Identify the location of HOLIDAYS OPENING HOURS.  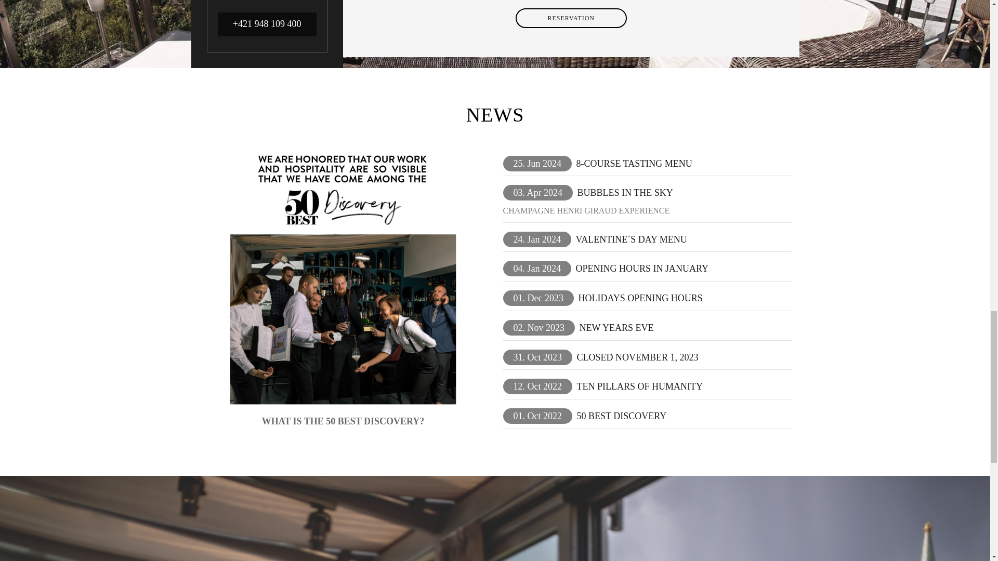
(640, 298).